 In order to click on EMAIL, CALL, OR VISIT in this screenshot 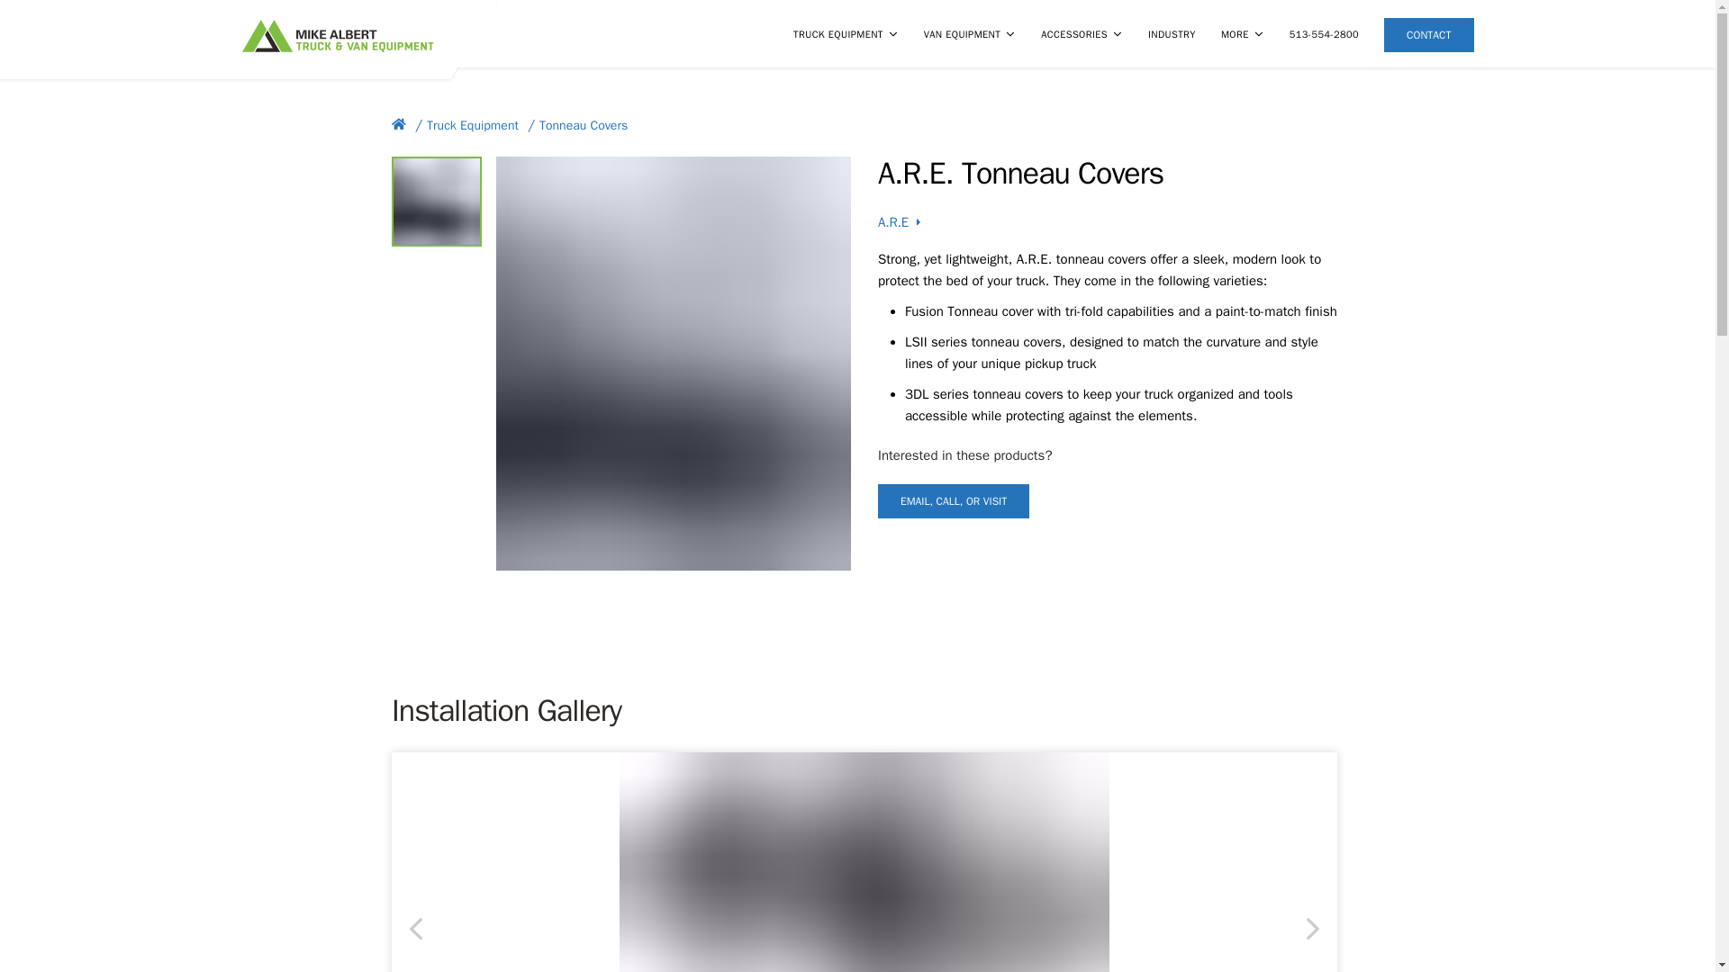, I will do `click(953, 500)`.